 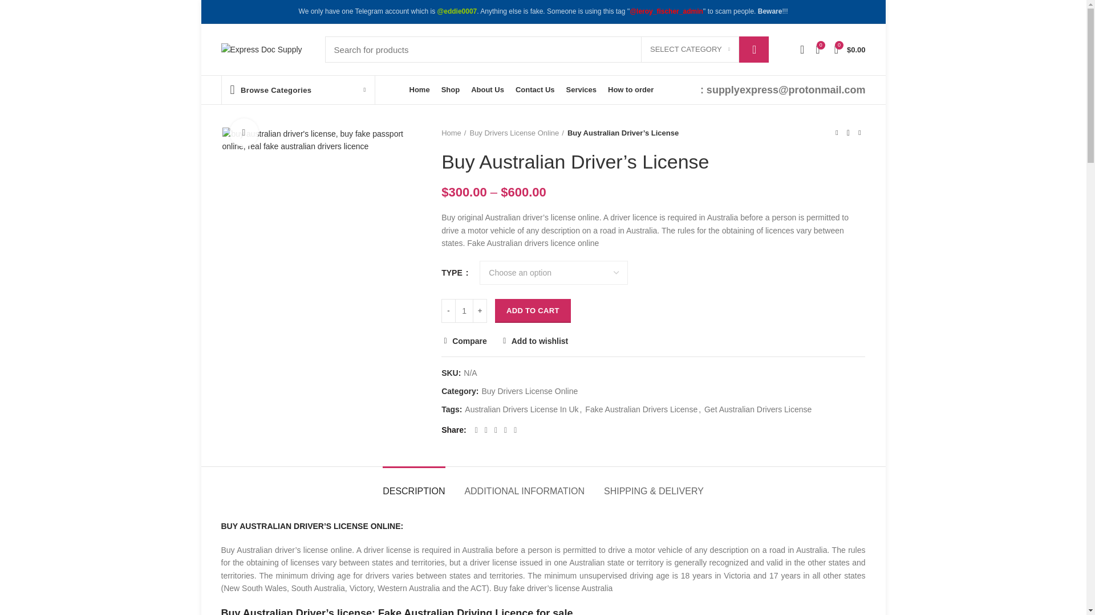 I want to click on Previous product, so click(x=836, y=133).